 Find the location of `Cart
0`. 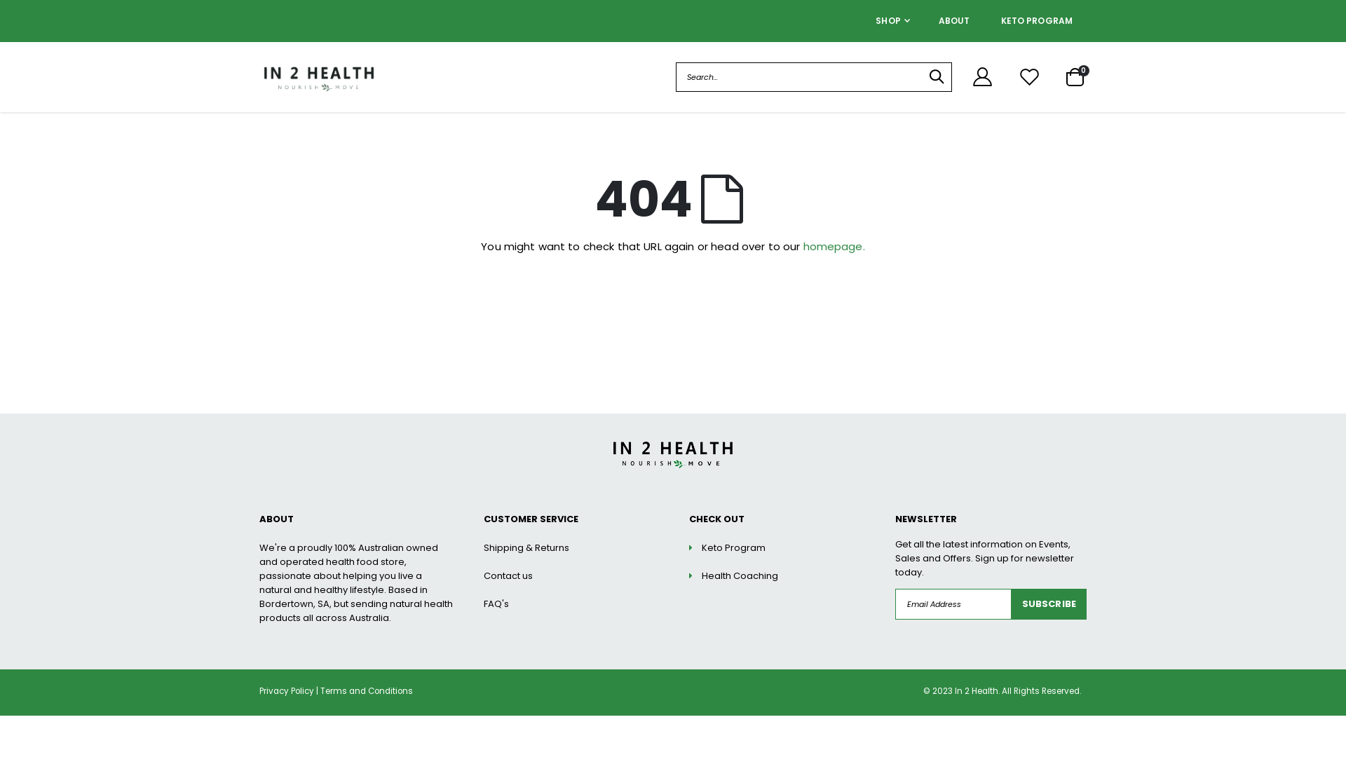

Cart
0 is located at coordinates (1075, 77).